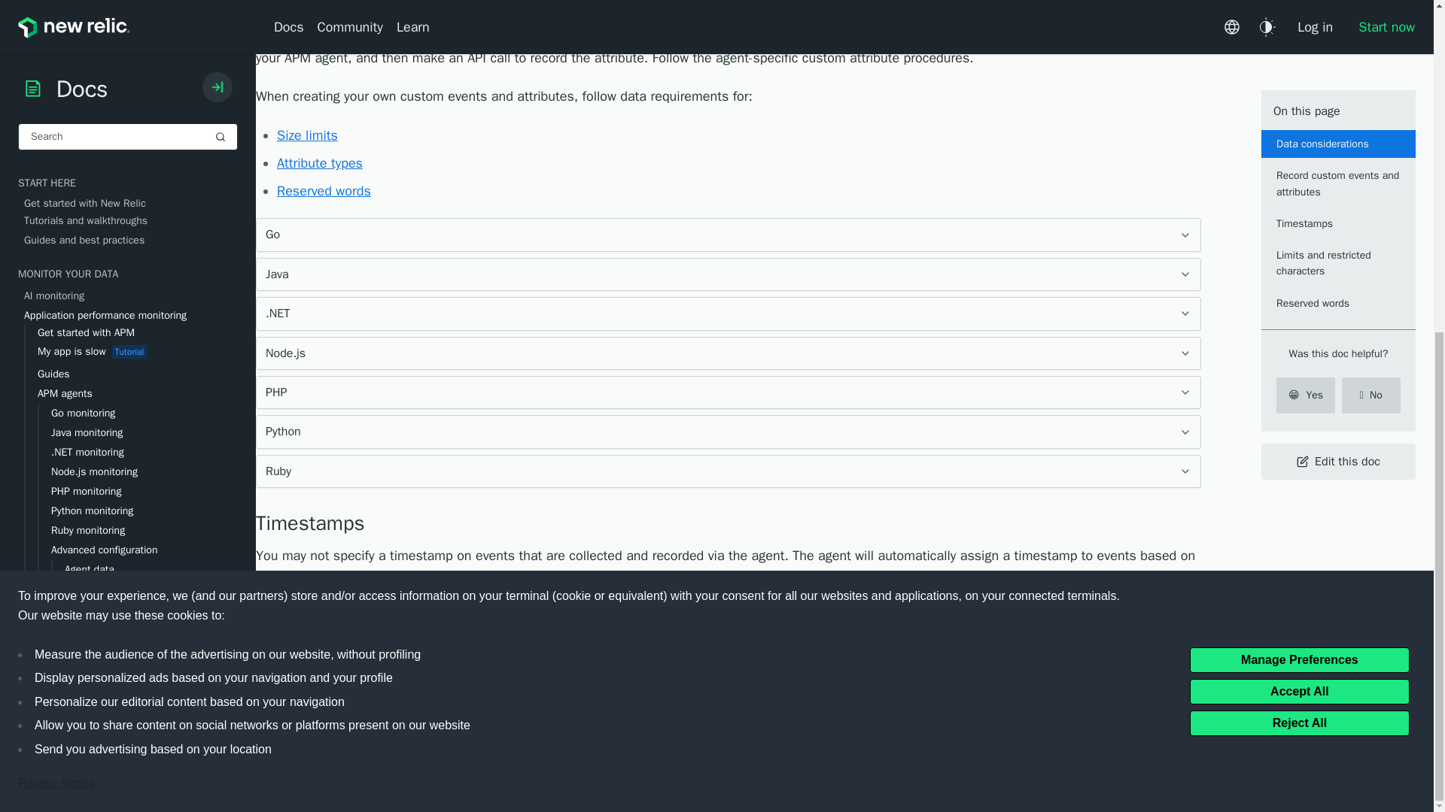 This screenshot has height=812, width=1445. Describe the element at coordinates (1299, 167) in the screenshot. I see `Reject All` at that location.